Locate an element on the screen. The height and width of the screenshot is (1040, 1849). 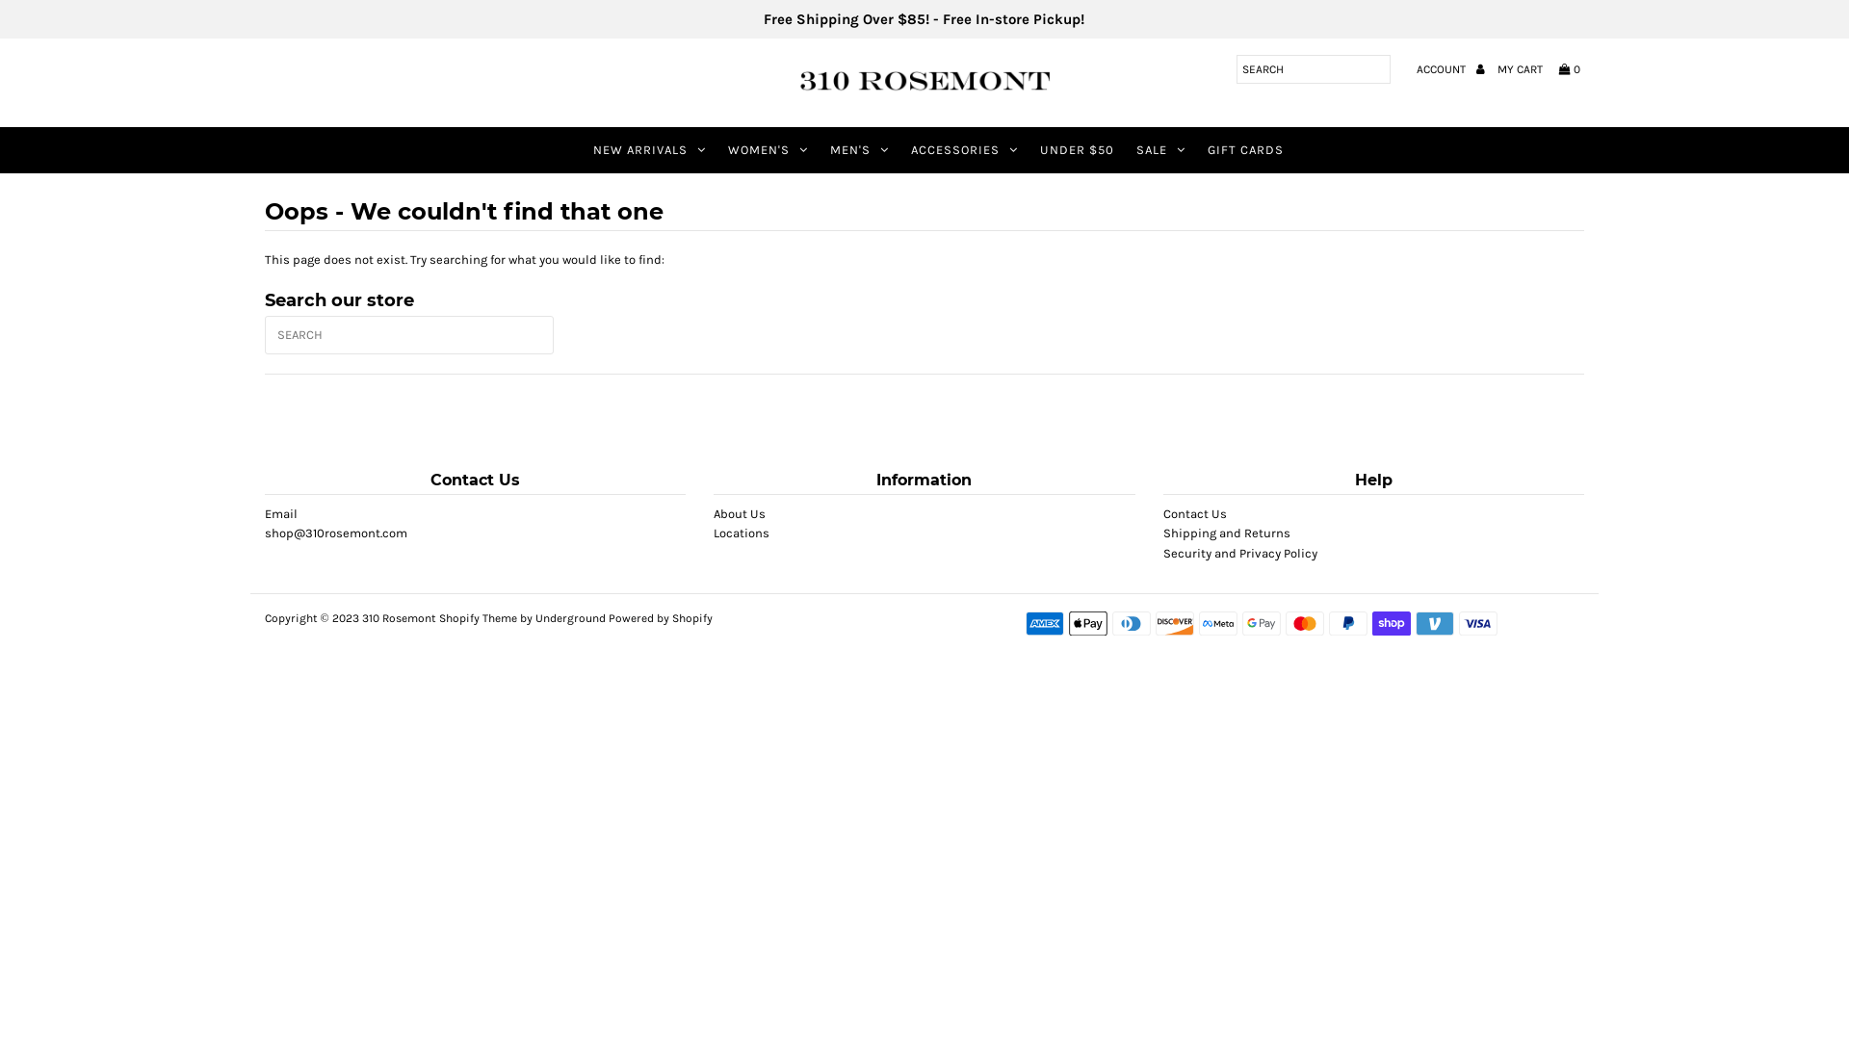
GIFT CARDS is located at coordinates (1246, 150).